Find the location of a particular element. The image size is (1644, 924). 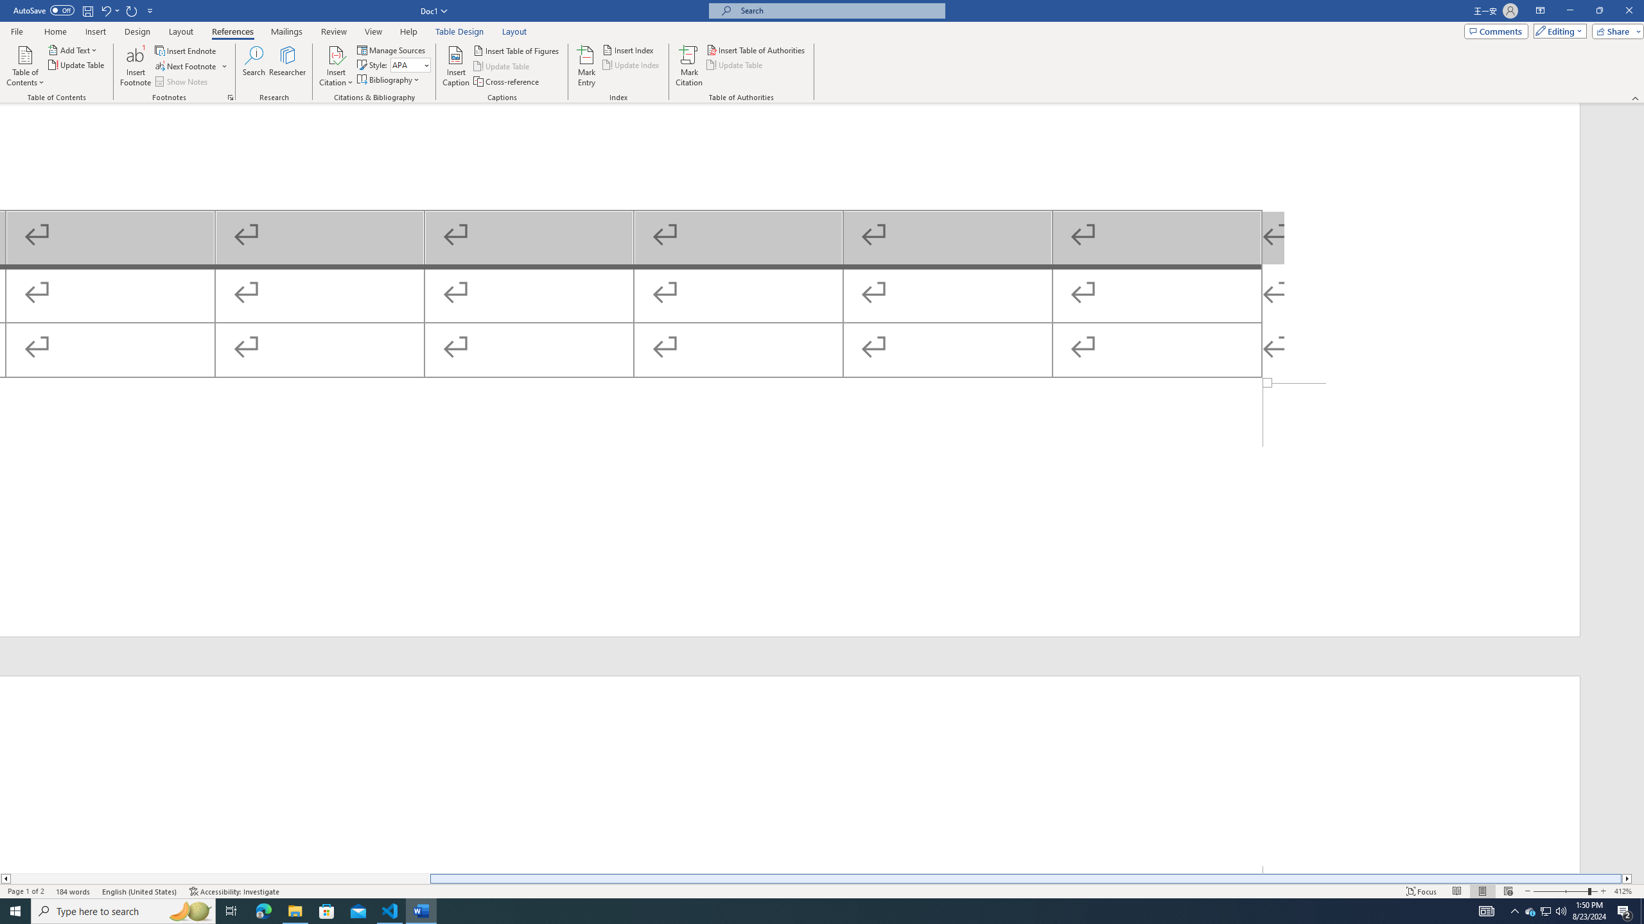

Class: NetUIScrollBar is located at coordinates (1638, 488).